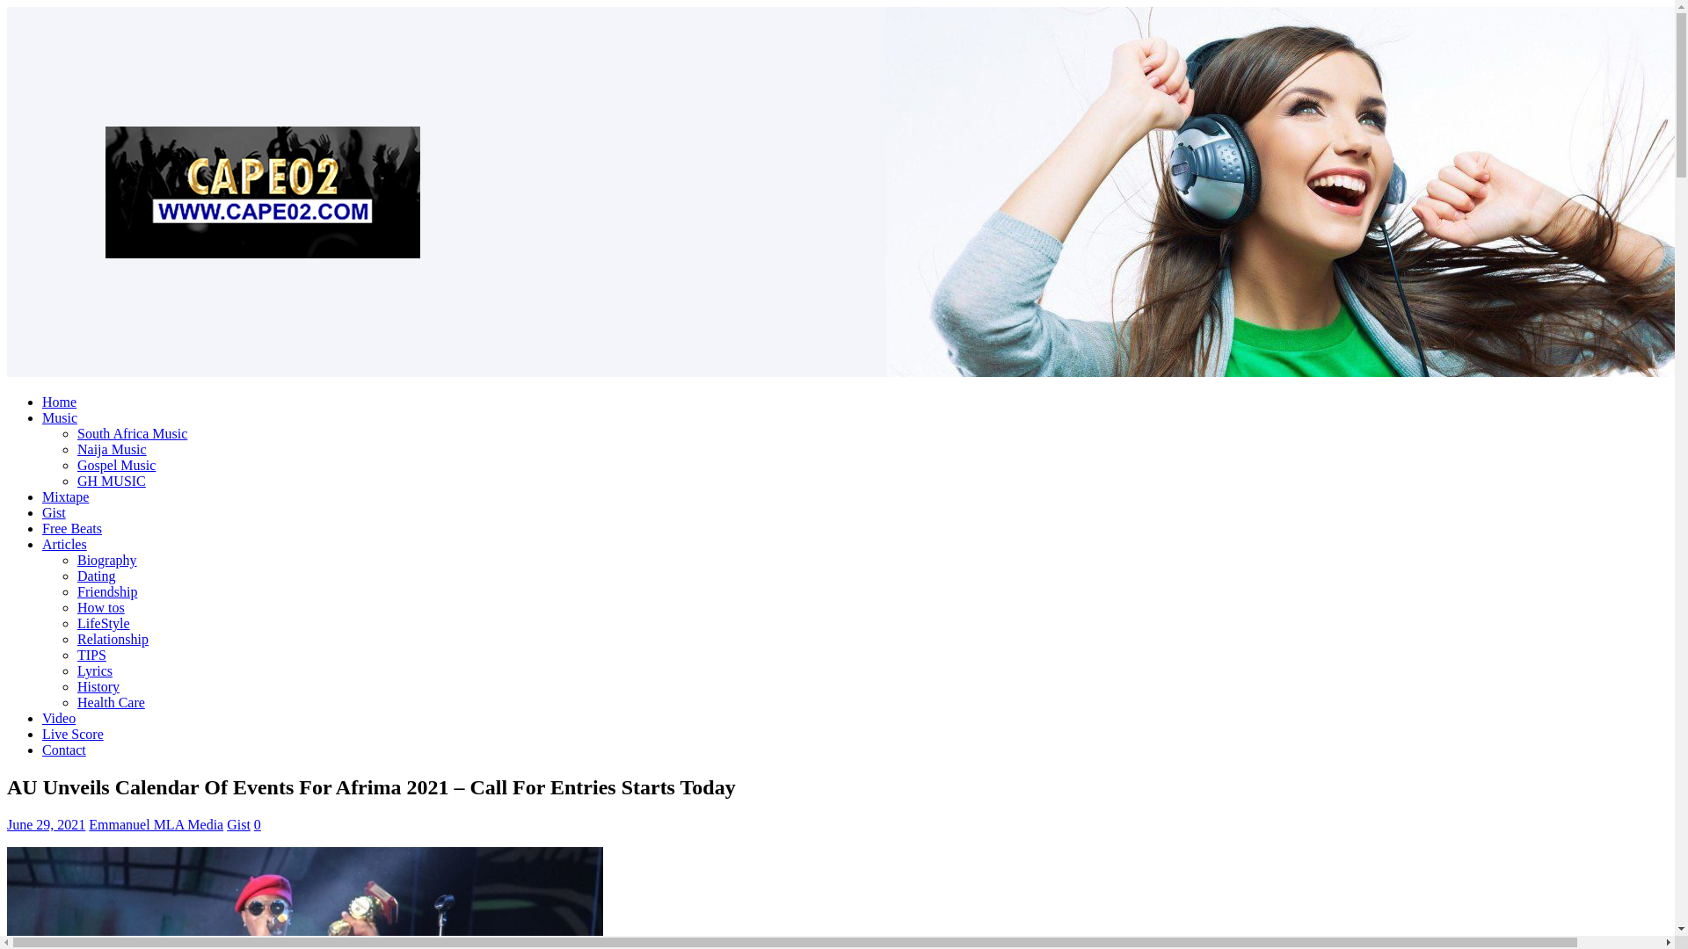  What do you see at coordinates (107, 591) in the screenshot?
I see `Friendship` at bounding box center [107, 591].